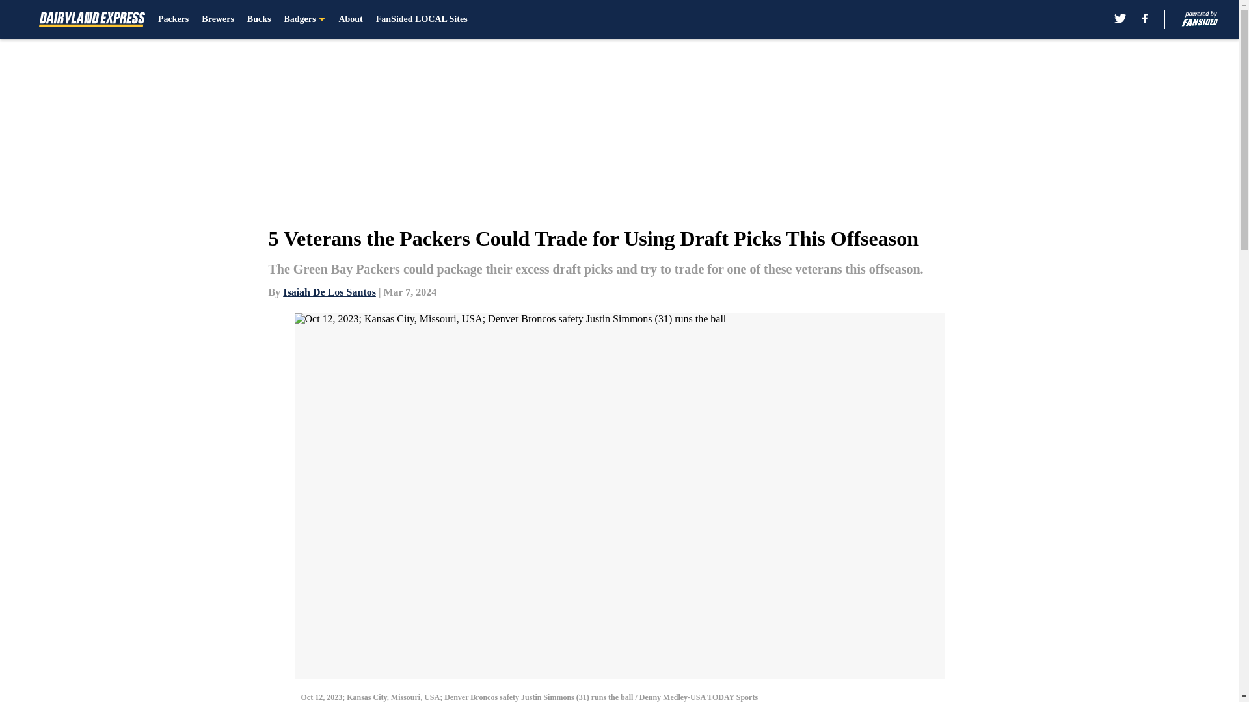  What do you see at coordinates (217, 19) in the screenshot?
I see `Brewers` at bounding box center [217, 19].